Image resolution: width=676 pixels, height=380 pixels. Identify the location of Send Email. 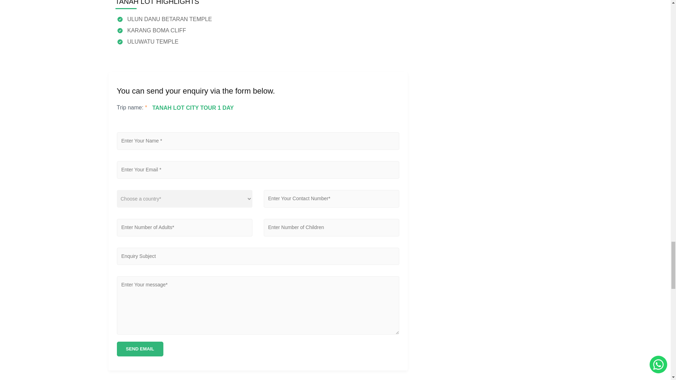
(140, 349).